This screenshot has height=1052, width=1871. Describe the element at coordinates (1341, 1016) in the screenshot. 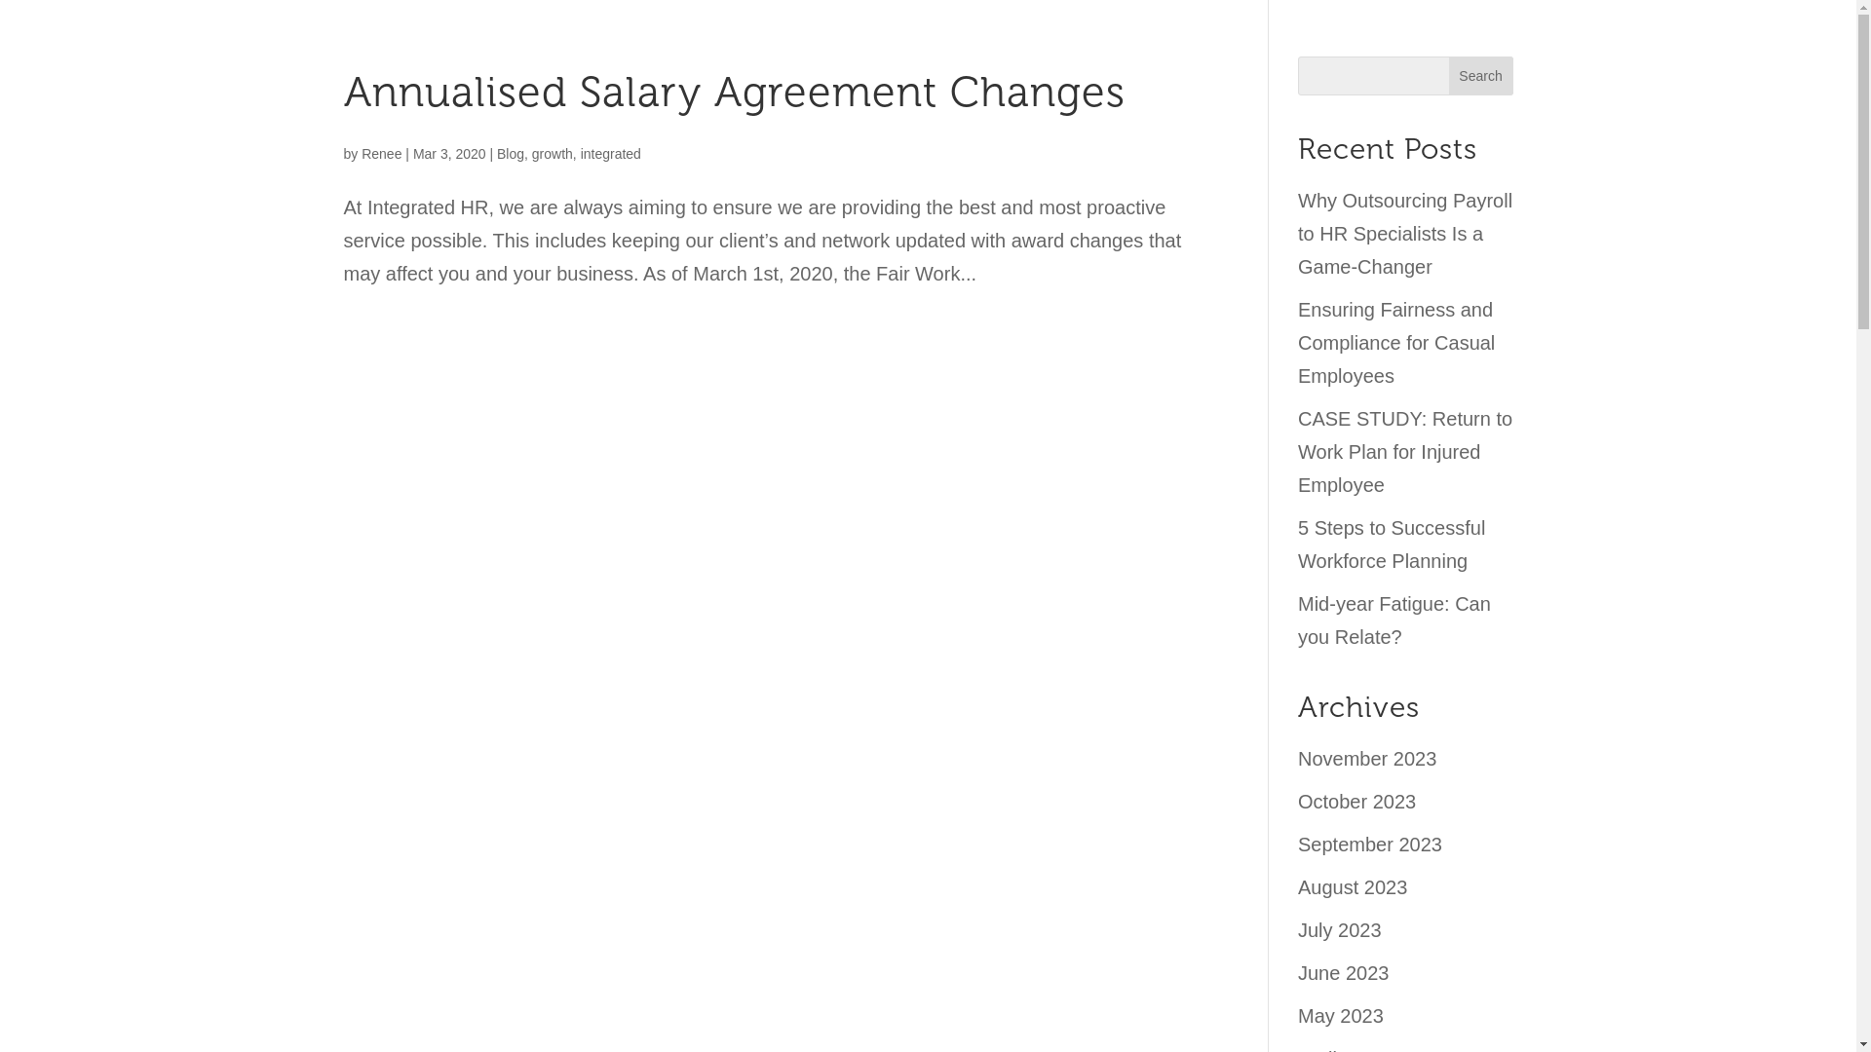

I see `May 2023` at that location.